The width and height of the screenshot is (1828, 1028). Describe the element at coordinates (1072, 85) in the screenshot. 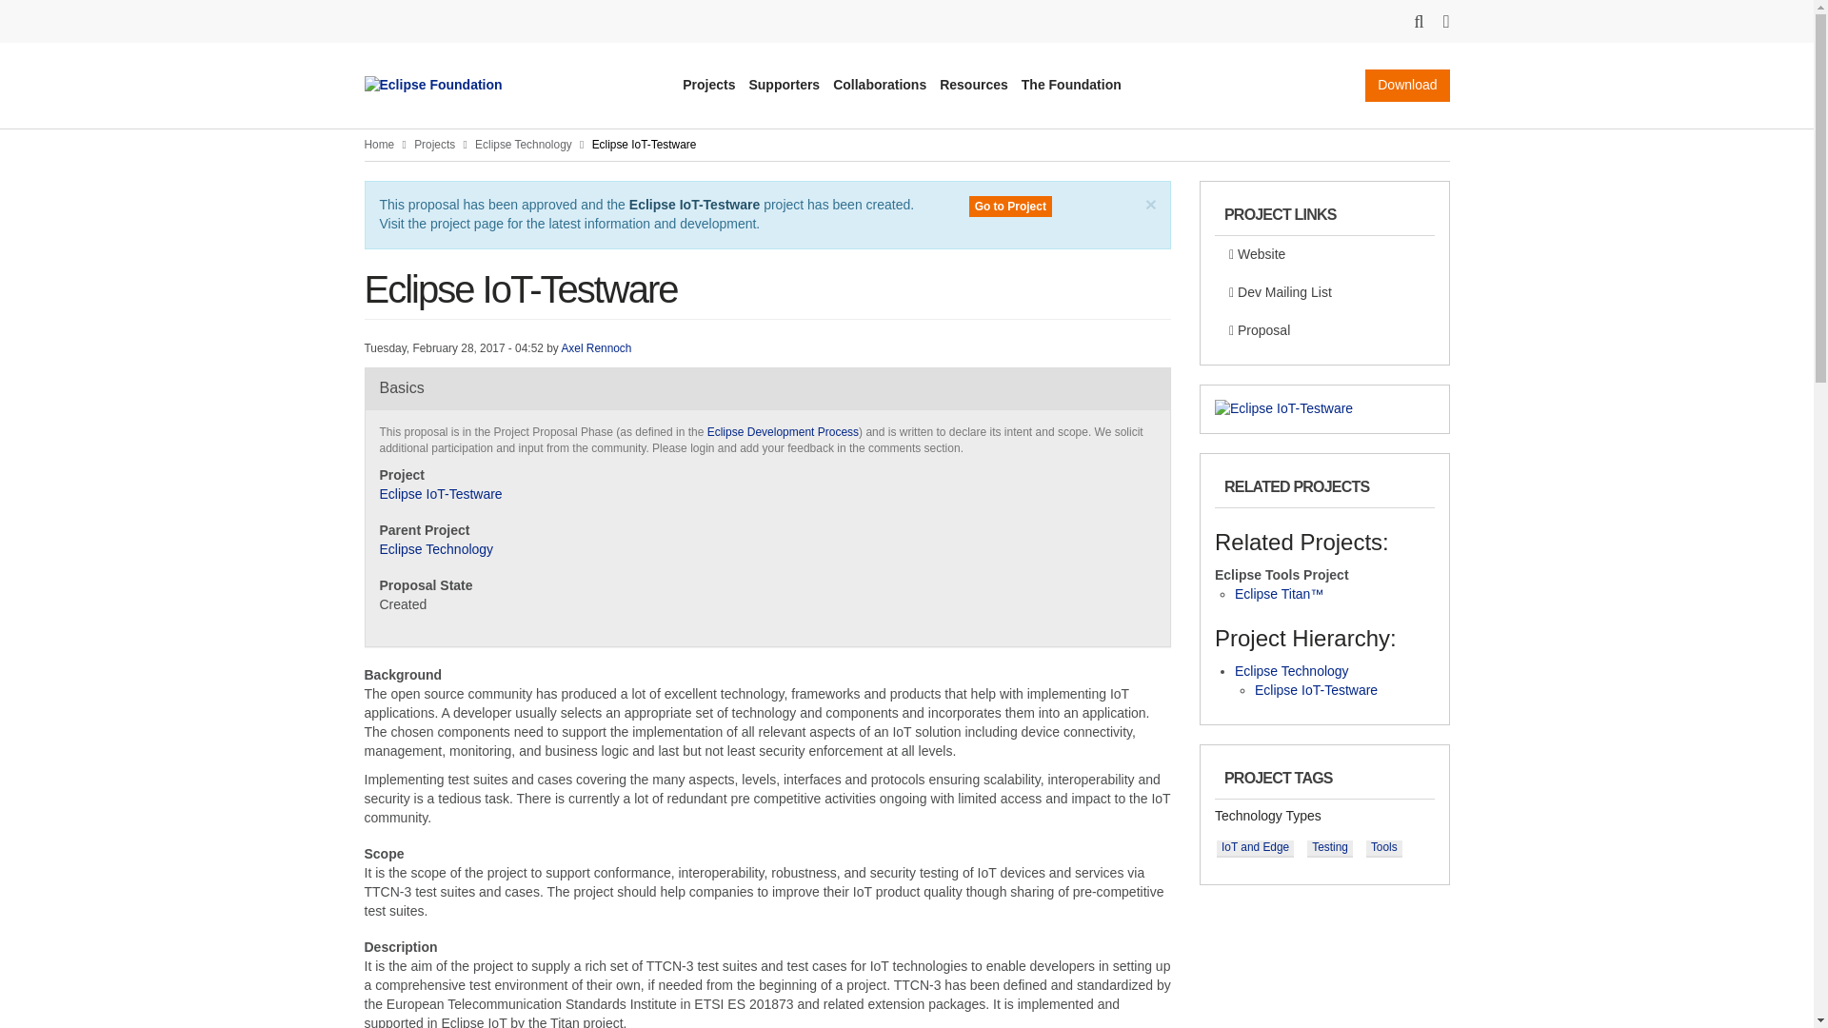

I see `The Foundation` at that location.